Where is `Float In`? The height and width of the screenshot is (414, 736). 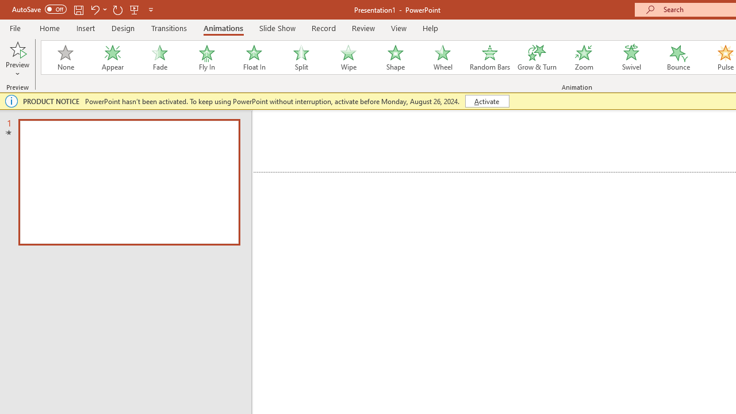 Float In is located at coordinates (254, 57).